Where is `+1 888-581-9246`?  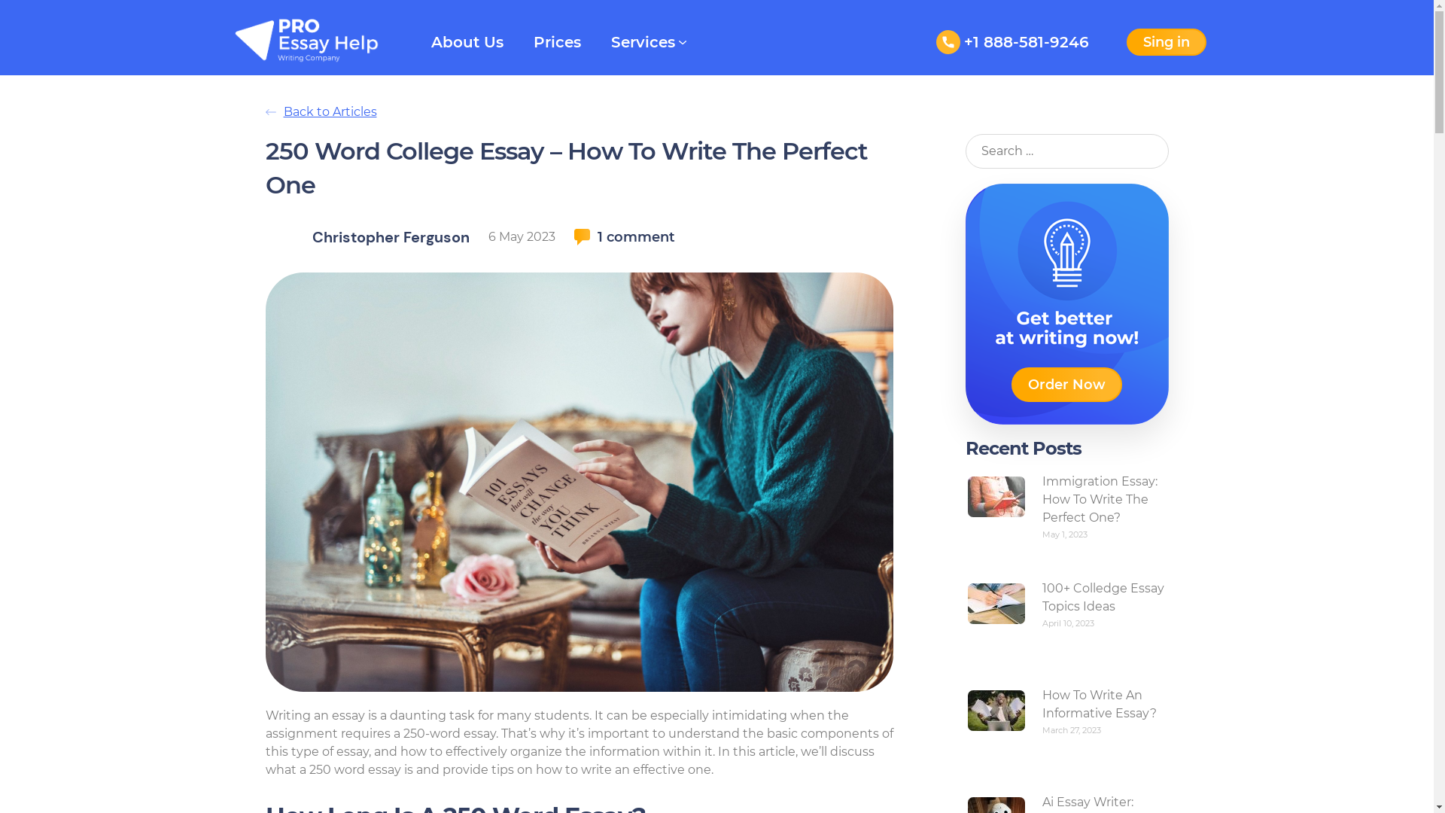 +1 888-581-9246 is located at coordinates (1013, 42).